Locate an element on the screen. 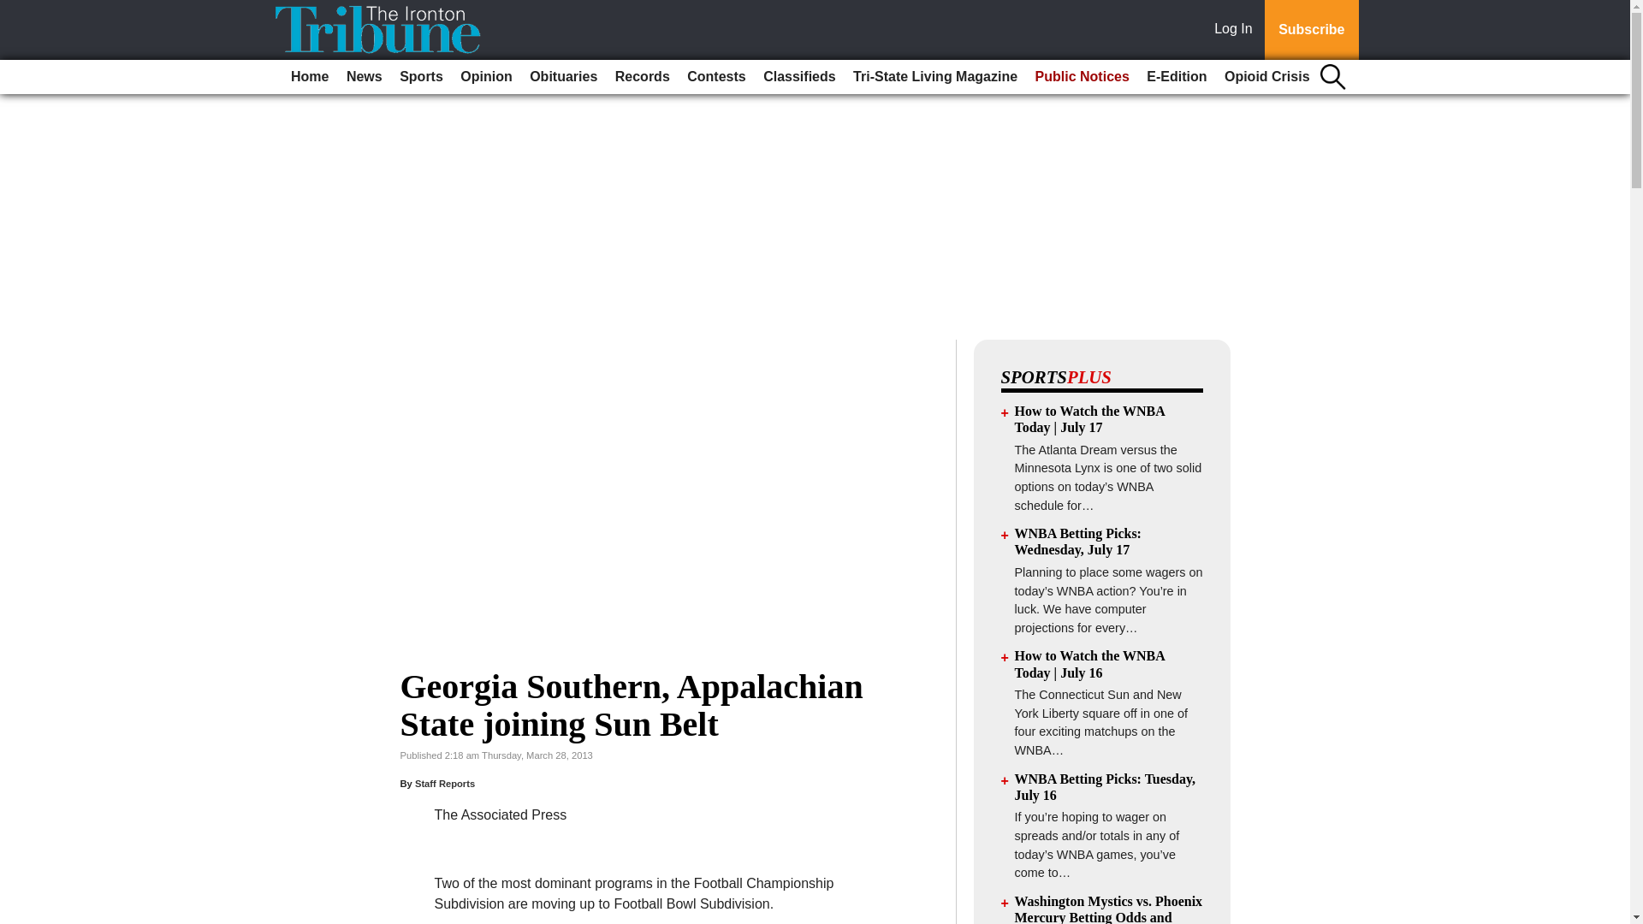  Opioid Crisis is located at coordinates (1266, 77).